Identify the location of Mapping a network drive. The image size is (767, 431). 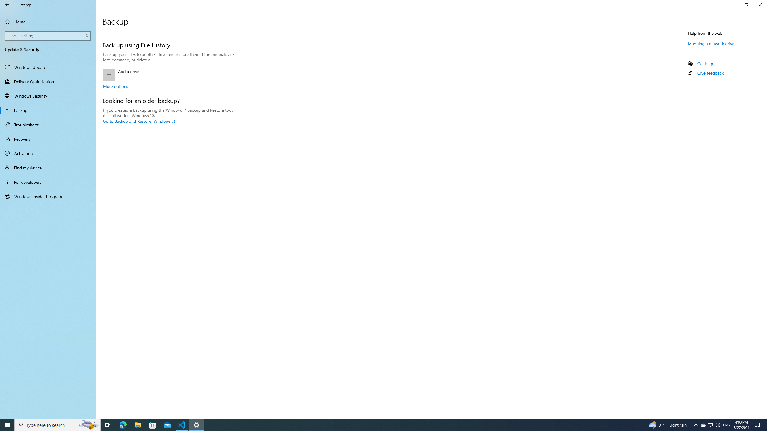
(711, 43).